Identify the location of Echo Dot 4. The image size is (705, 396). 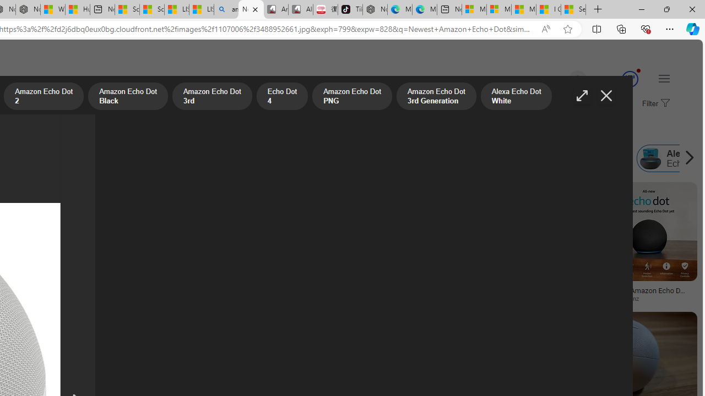
(20, 158).